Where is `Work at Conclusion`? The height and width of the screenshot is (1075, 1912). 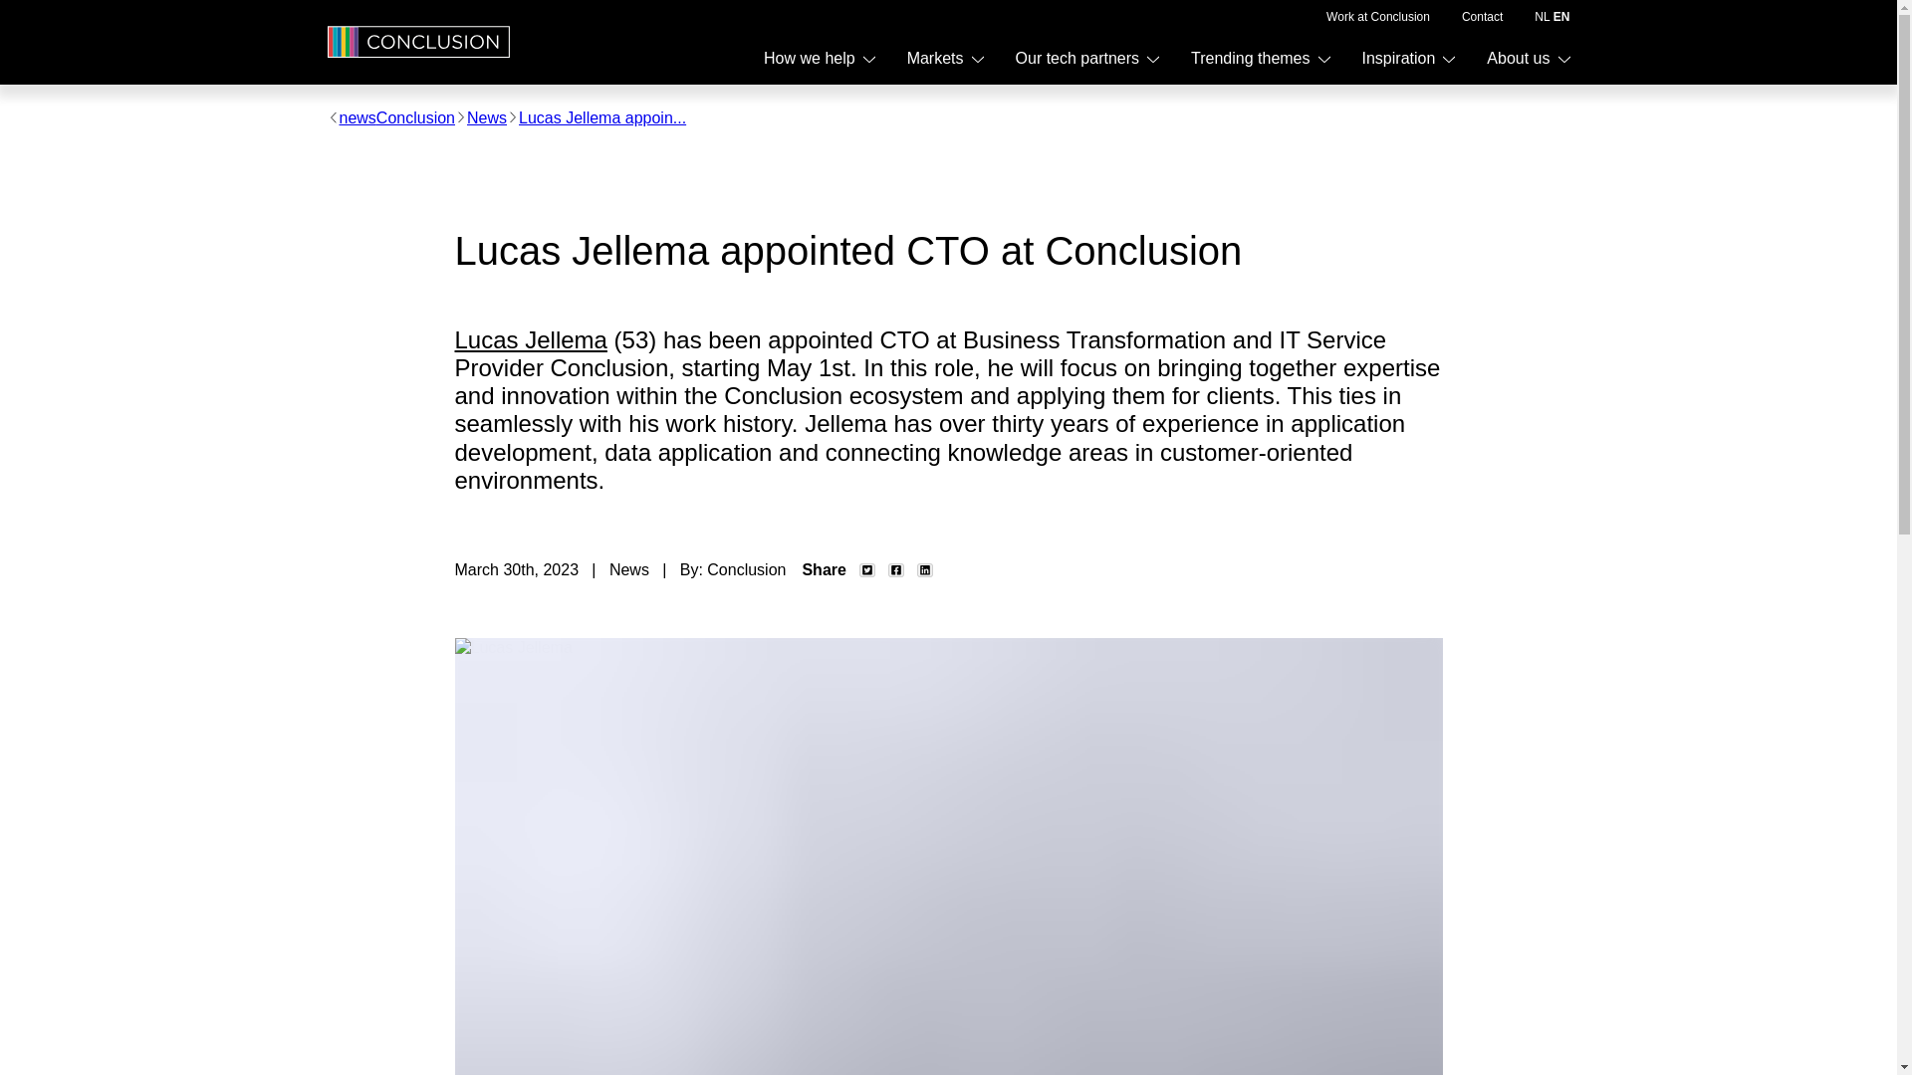 Work at Conclusion is located at coordinates (1378, 16).